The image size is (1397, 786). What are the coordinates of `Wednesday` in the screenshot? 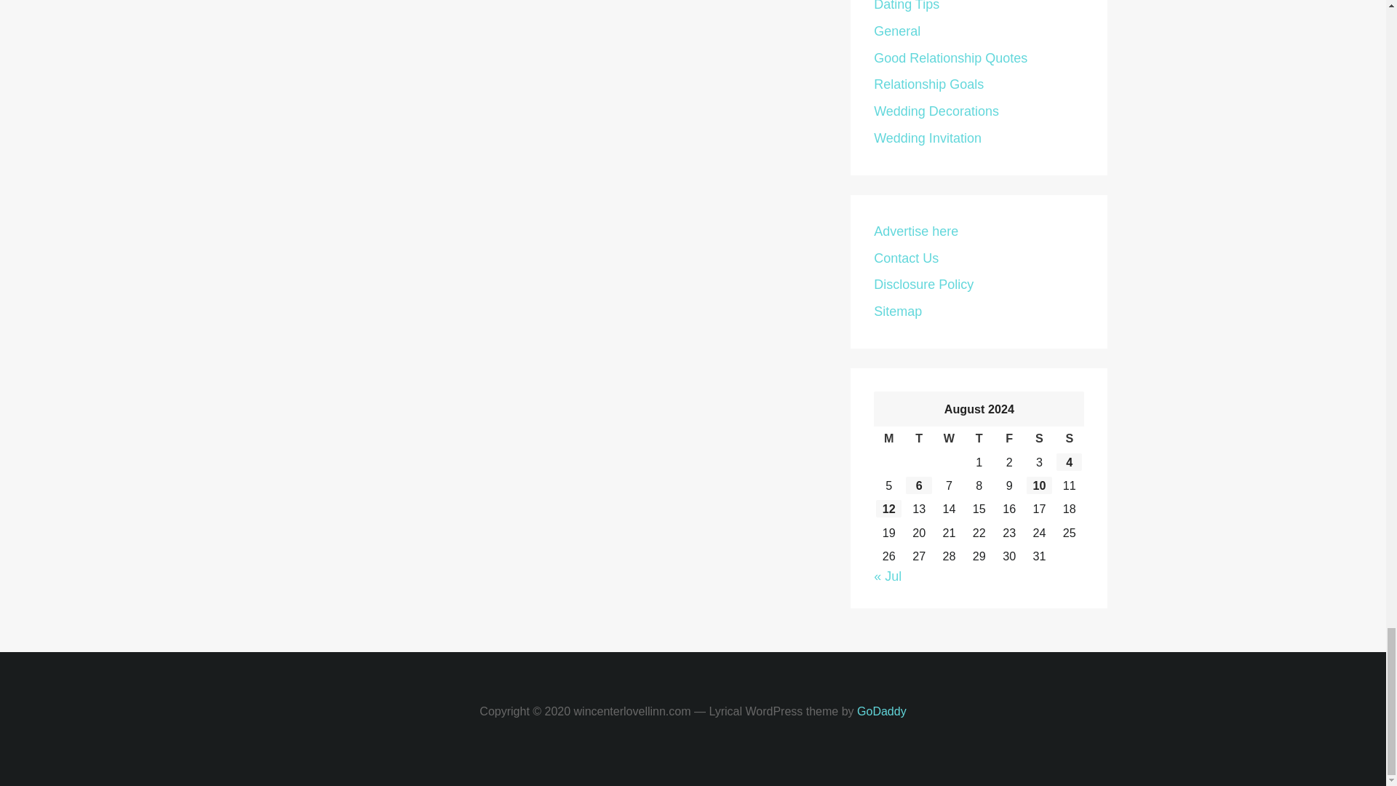 It's located at (949, 438).